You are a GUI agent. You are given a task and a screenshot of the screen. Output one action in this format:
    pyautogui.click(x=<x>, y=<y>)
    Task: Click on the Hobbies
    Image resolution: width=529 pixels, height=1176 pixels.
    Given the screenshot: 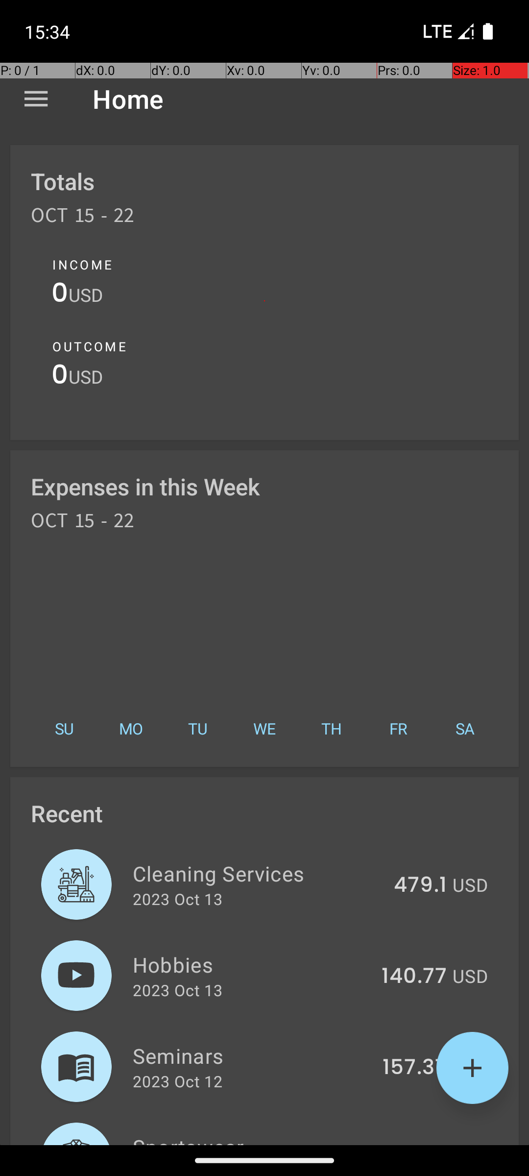 What is the action you would take?
    pyautogui.click(x=252, y=964)
    